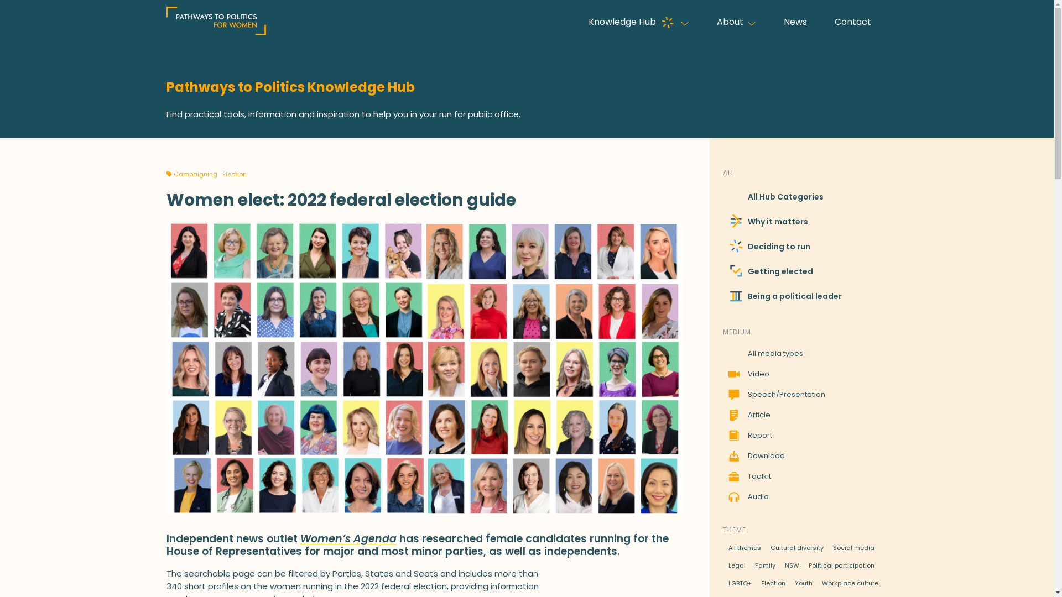  I want to click on Pathways to Politics, so click(207, 54).